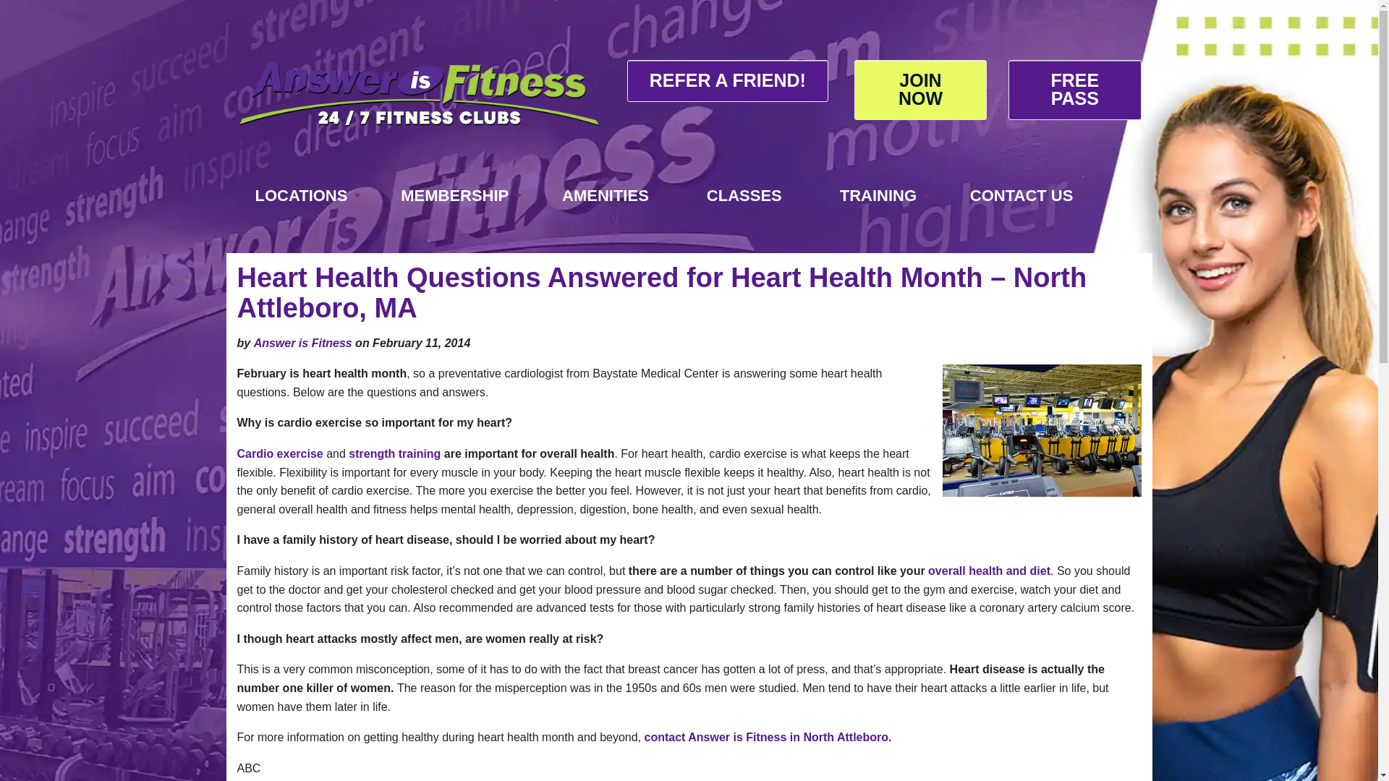 This screenshot has height=781, width=1389. What do you see at coordinates (988, 571) in the screenshot?
I see `overall health and diet` at bounding box center [988, 571].